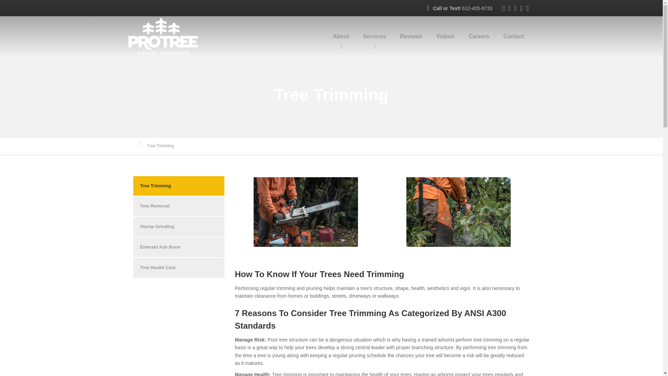 This screenshot has width=668, height=376. Describe the element at coordinates (179, 186) in the screenshot. I see `Tree Trimming` at that location.